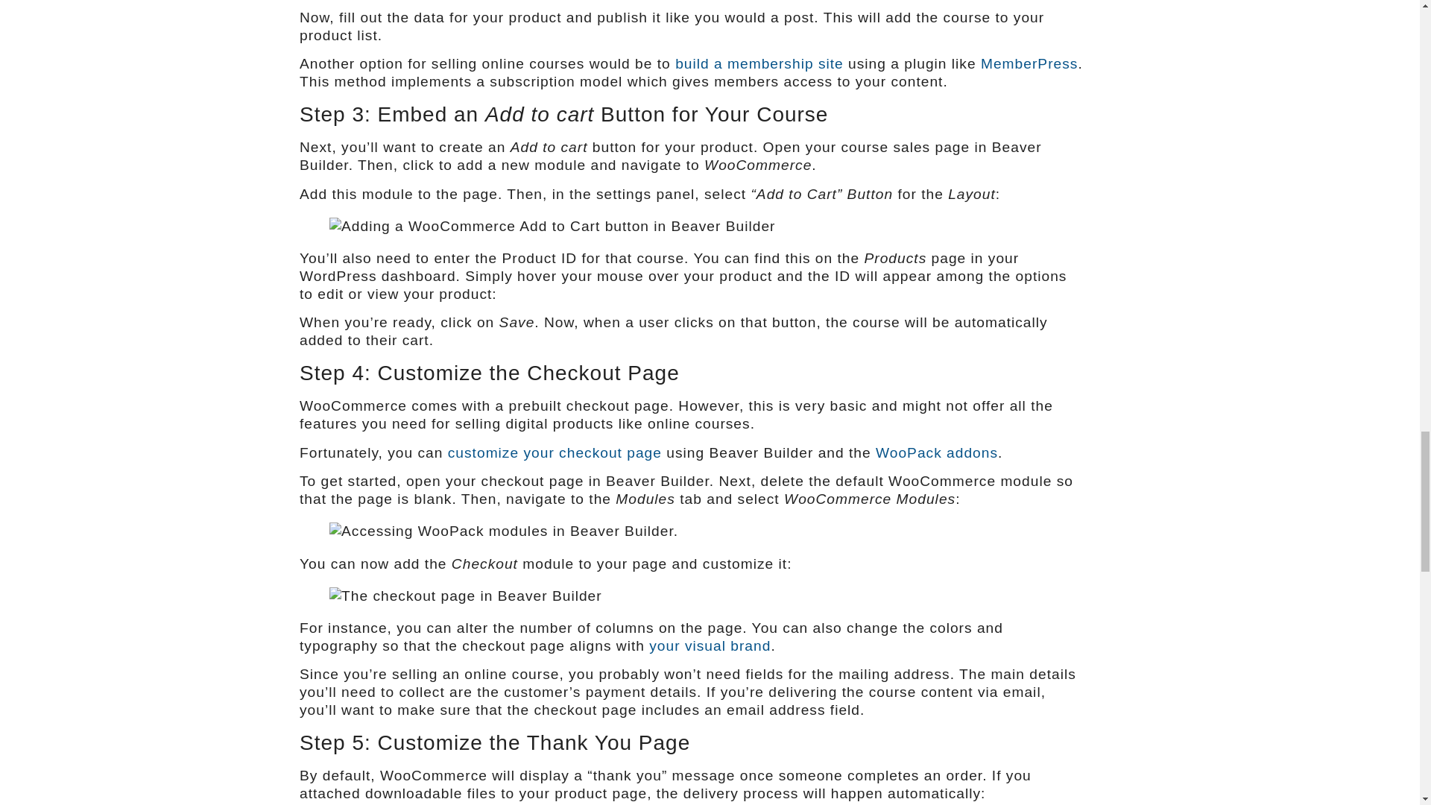 This screenshot has height=805, width=1431. What do you see at coordinates (555, 452) in the screenshot?
I see `customize your checkout page` at bounding box center [555, 452].